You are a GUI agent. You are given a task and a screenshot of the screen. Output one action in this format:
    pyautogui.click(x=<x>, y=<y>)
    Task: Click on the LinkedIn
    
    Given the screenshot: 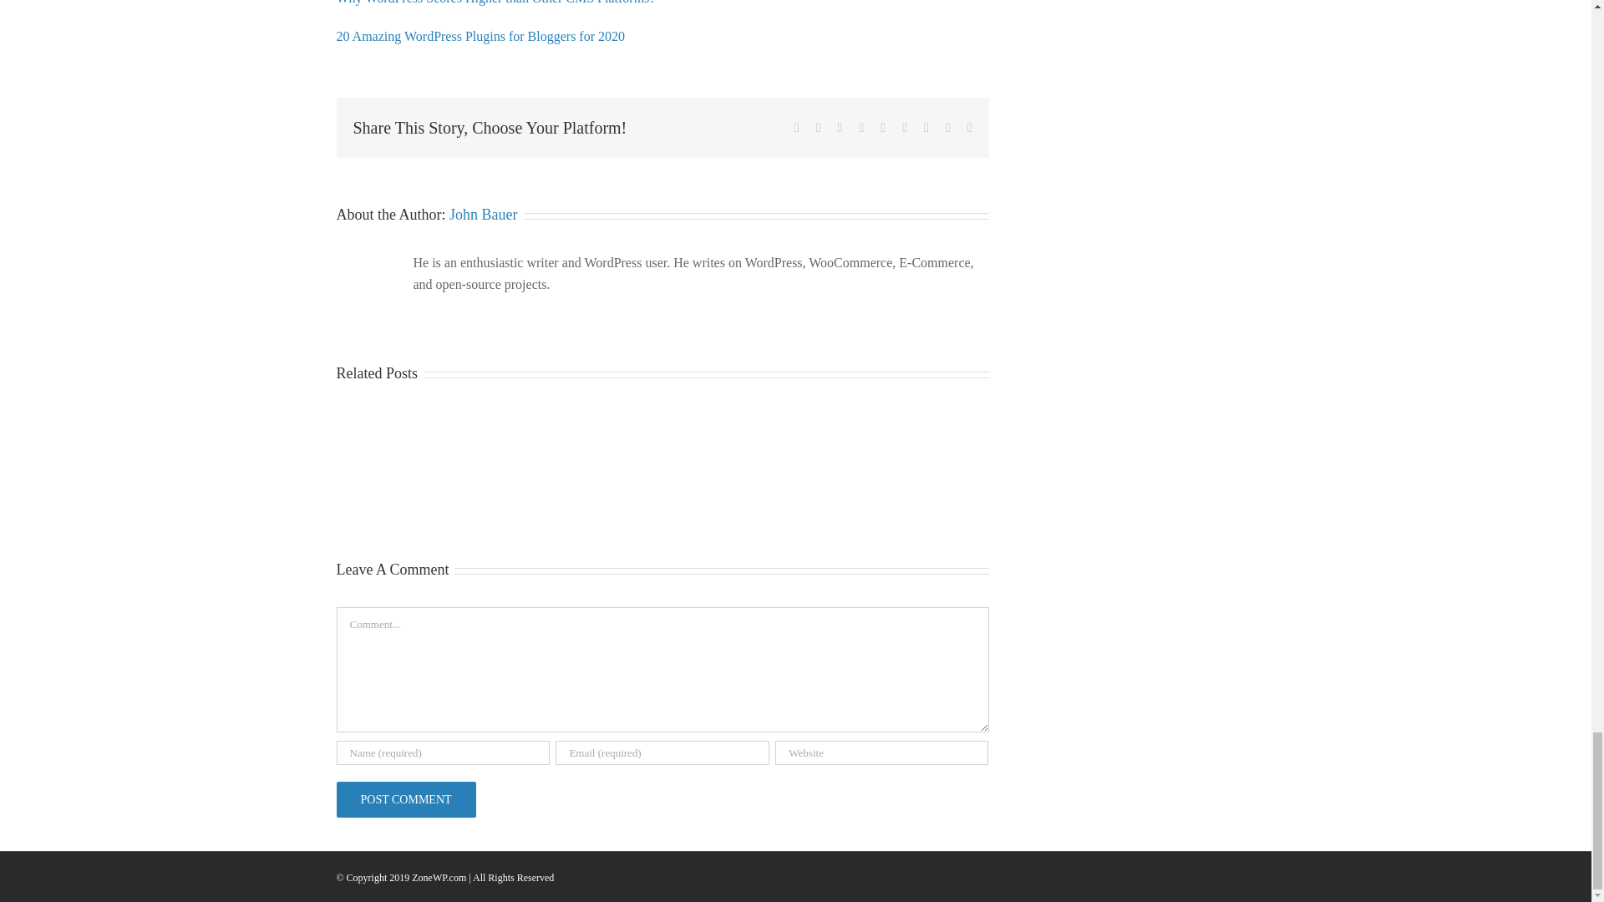 What is the action you would take?
    pyautogui.click(x=860, y=127)
    